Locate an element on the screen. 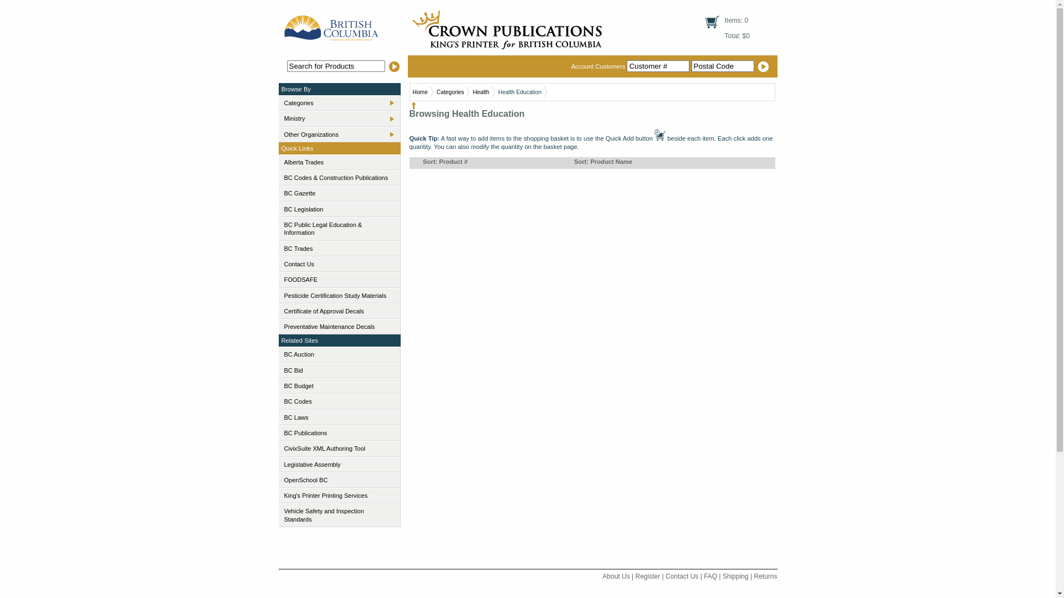 The height and width of the screenshot is (598, 1064). BC Codes is located at coordinates (339, 401).